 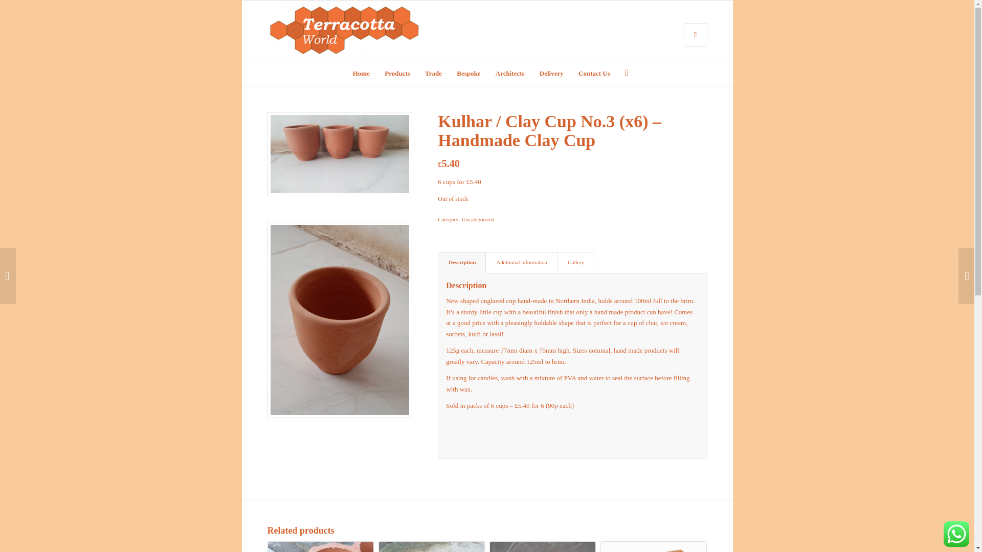 What do you see at coordinates (654, 547) in the screenshot?
I see `Fishes Screen Block` at bounding box center [654, 547].